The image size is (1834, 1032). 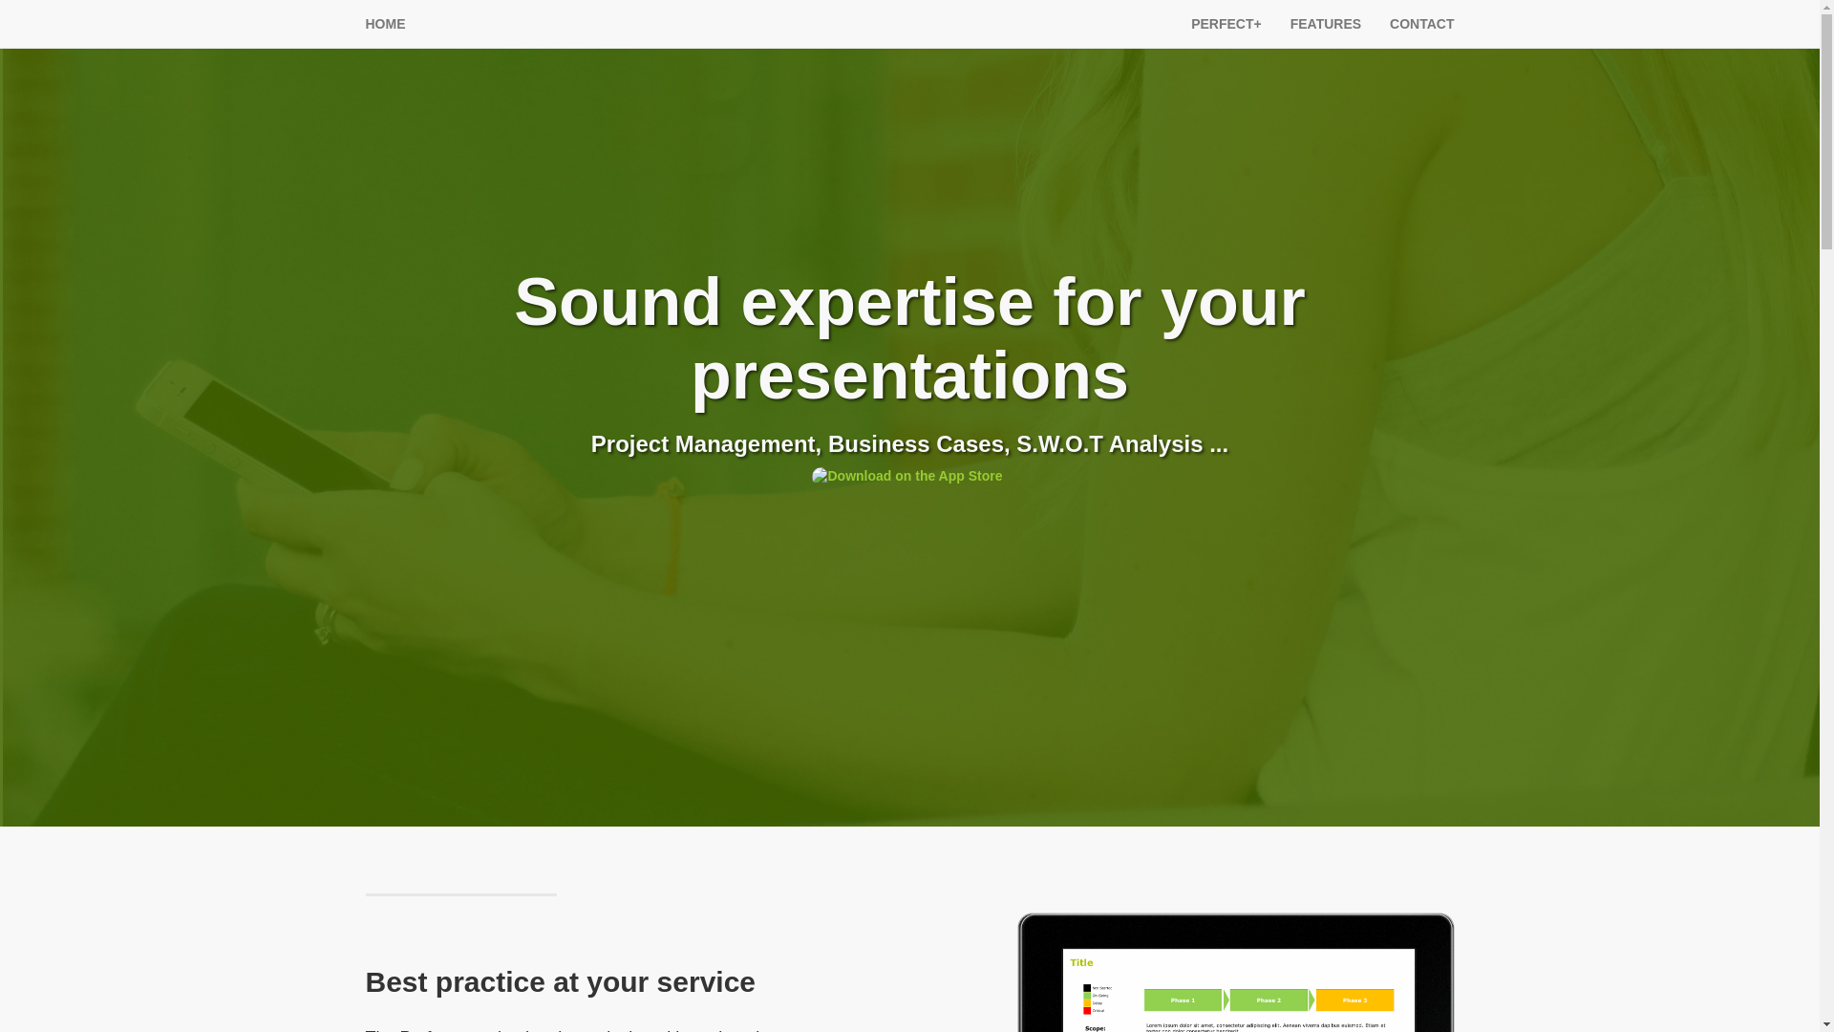 I want to click on CONTACT, so click(x=1421, y=23).